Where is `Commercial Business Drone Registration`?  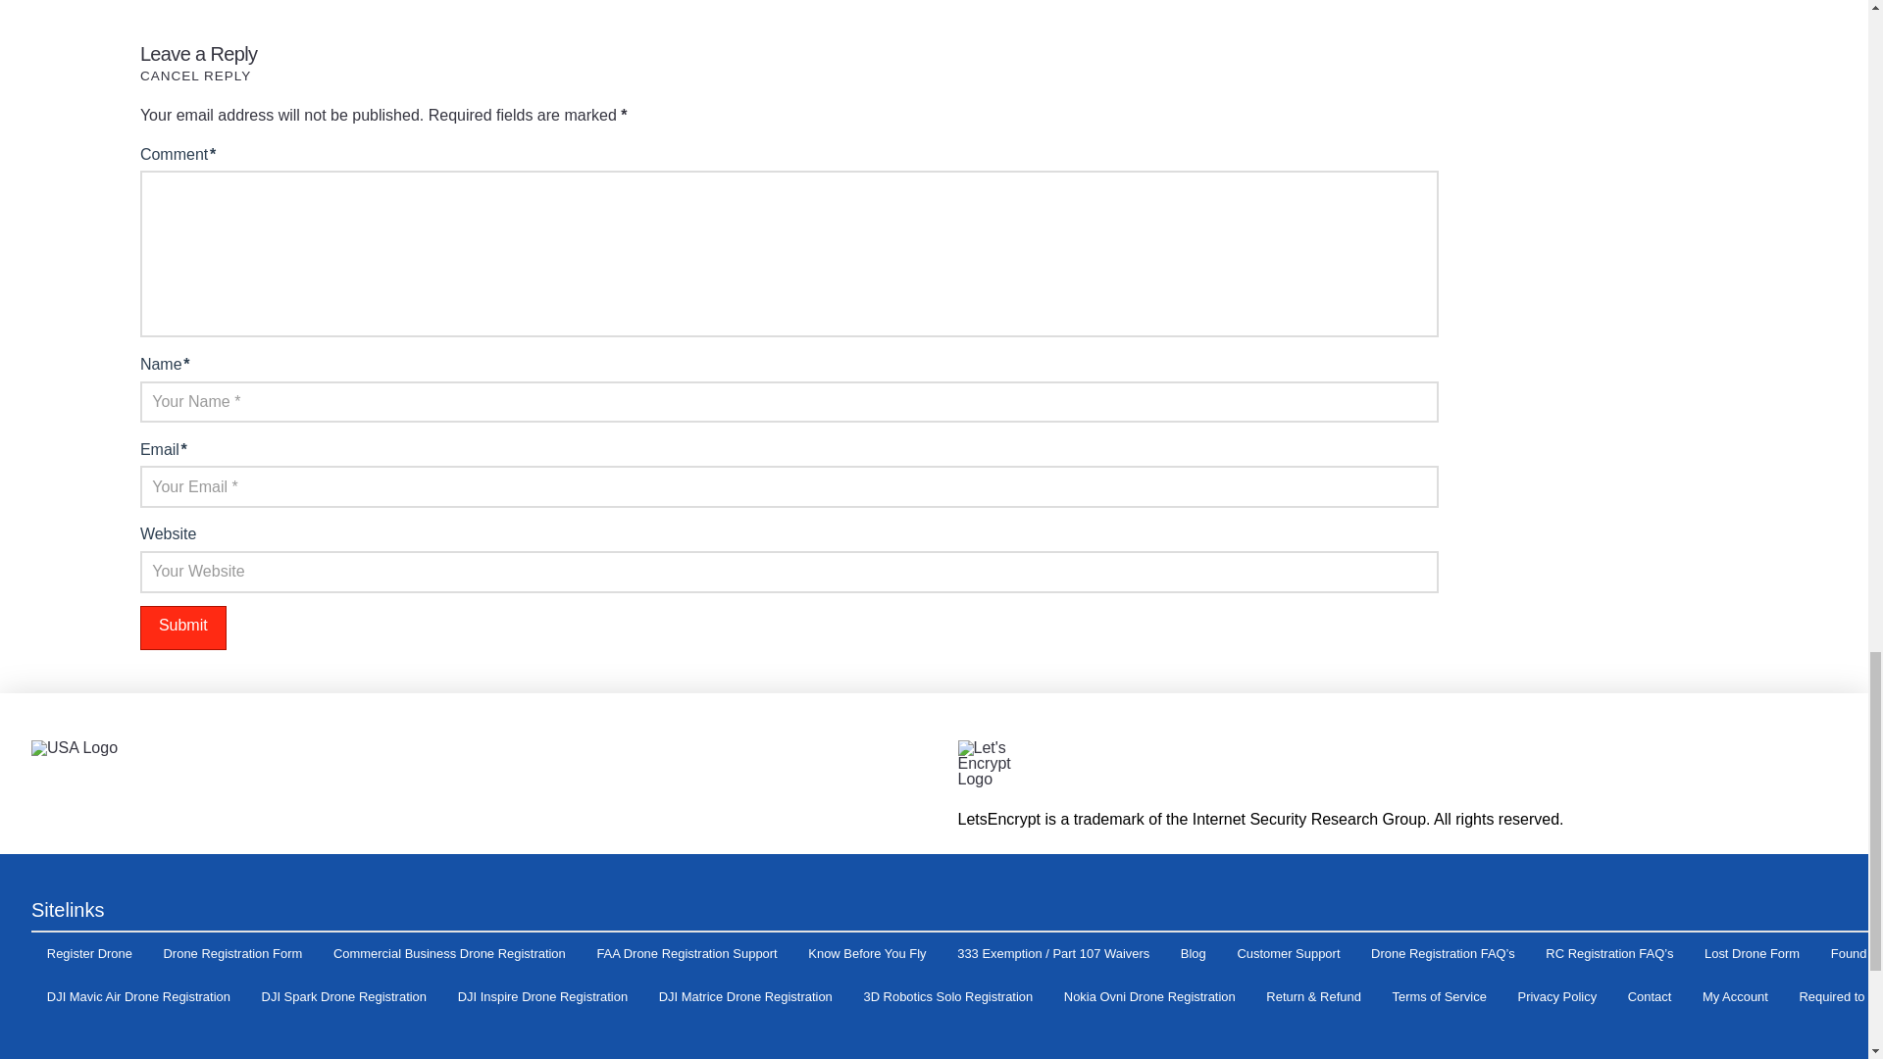 Commercial Business Drone Registration is located at coordinates (449, 954).